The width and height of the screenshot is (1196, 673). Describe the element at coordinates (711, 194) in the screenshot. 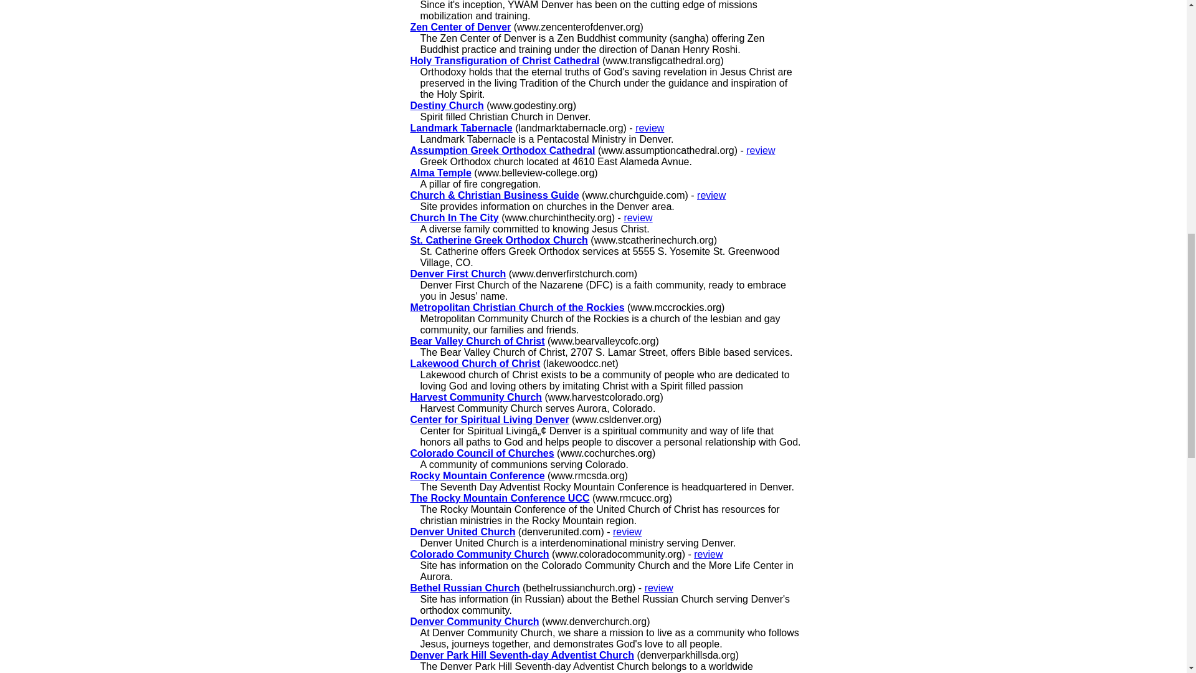

I see `review` at that location.